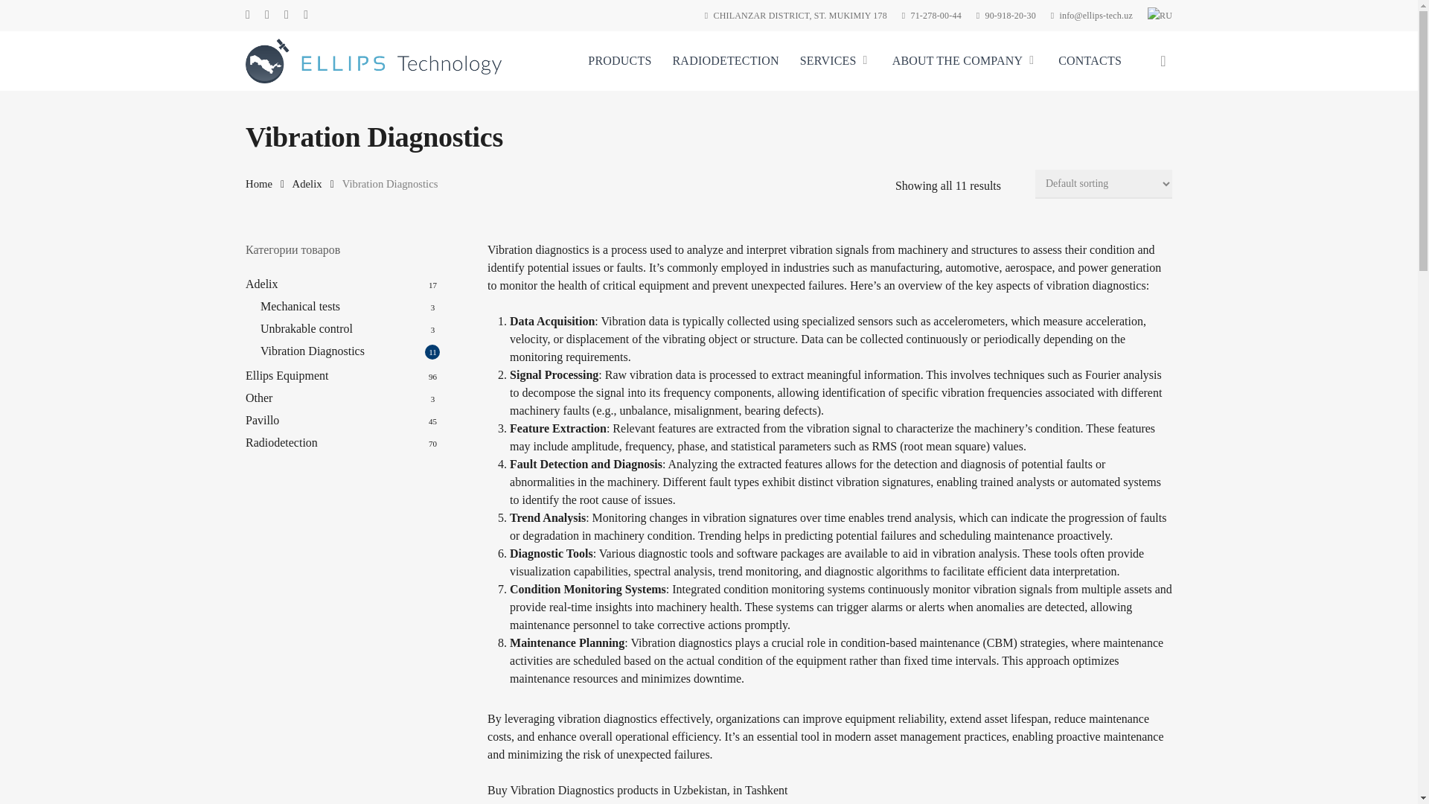  I want to click on Adelix, so click(307, 183).